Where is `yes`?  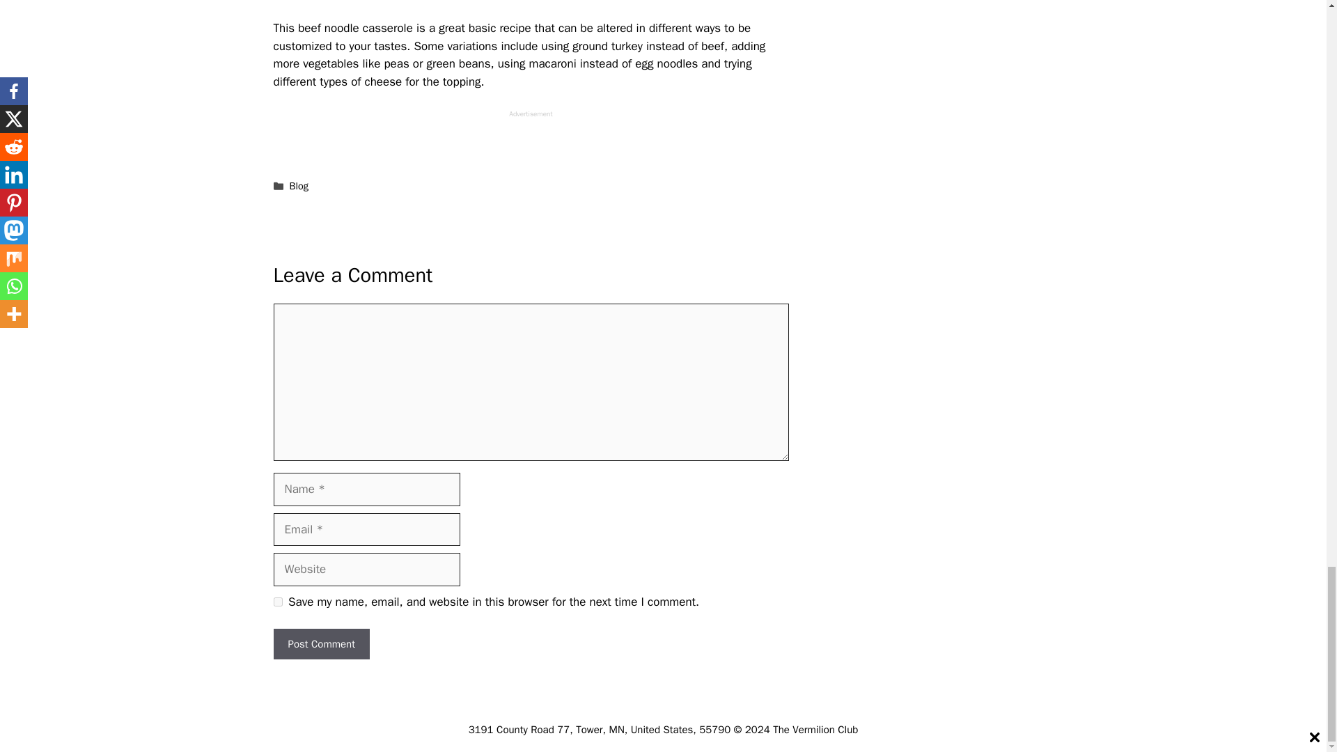
yes is located at coordinates (277, 602).